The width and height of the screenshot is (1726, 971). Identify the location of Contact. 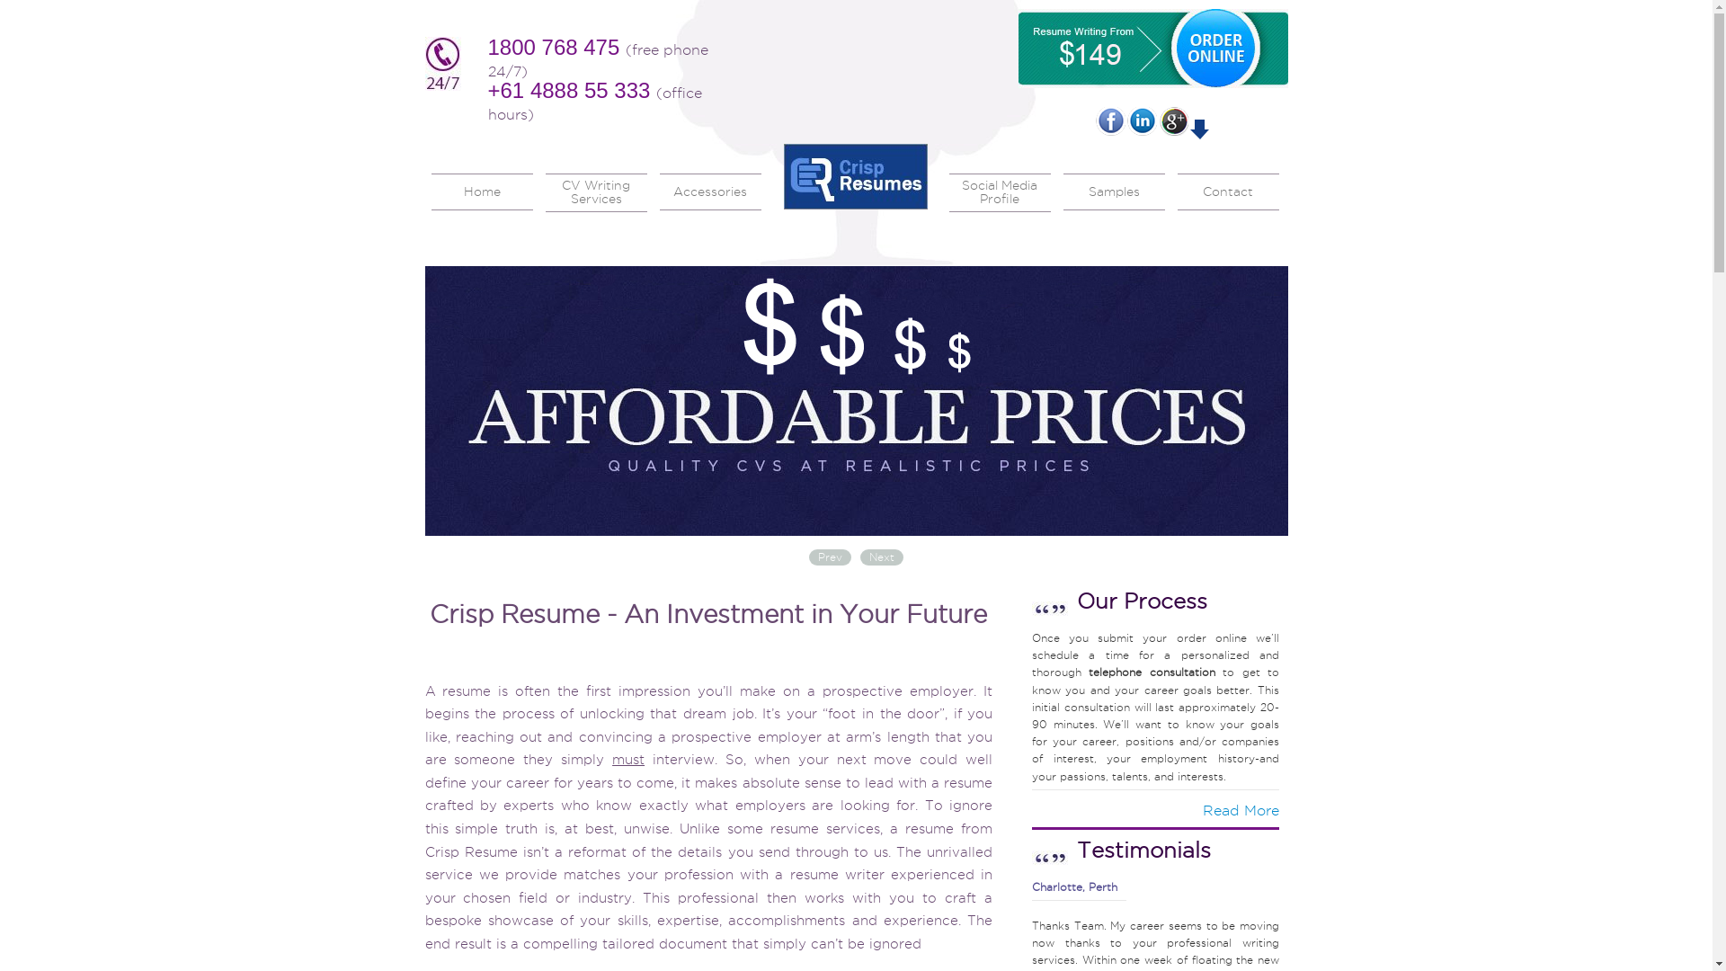
(1228, 192).